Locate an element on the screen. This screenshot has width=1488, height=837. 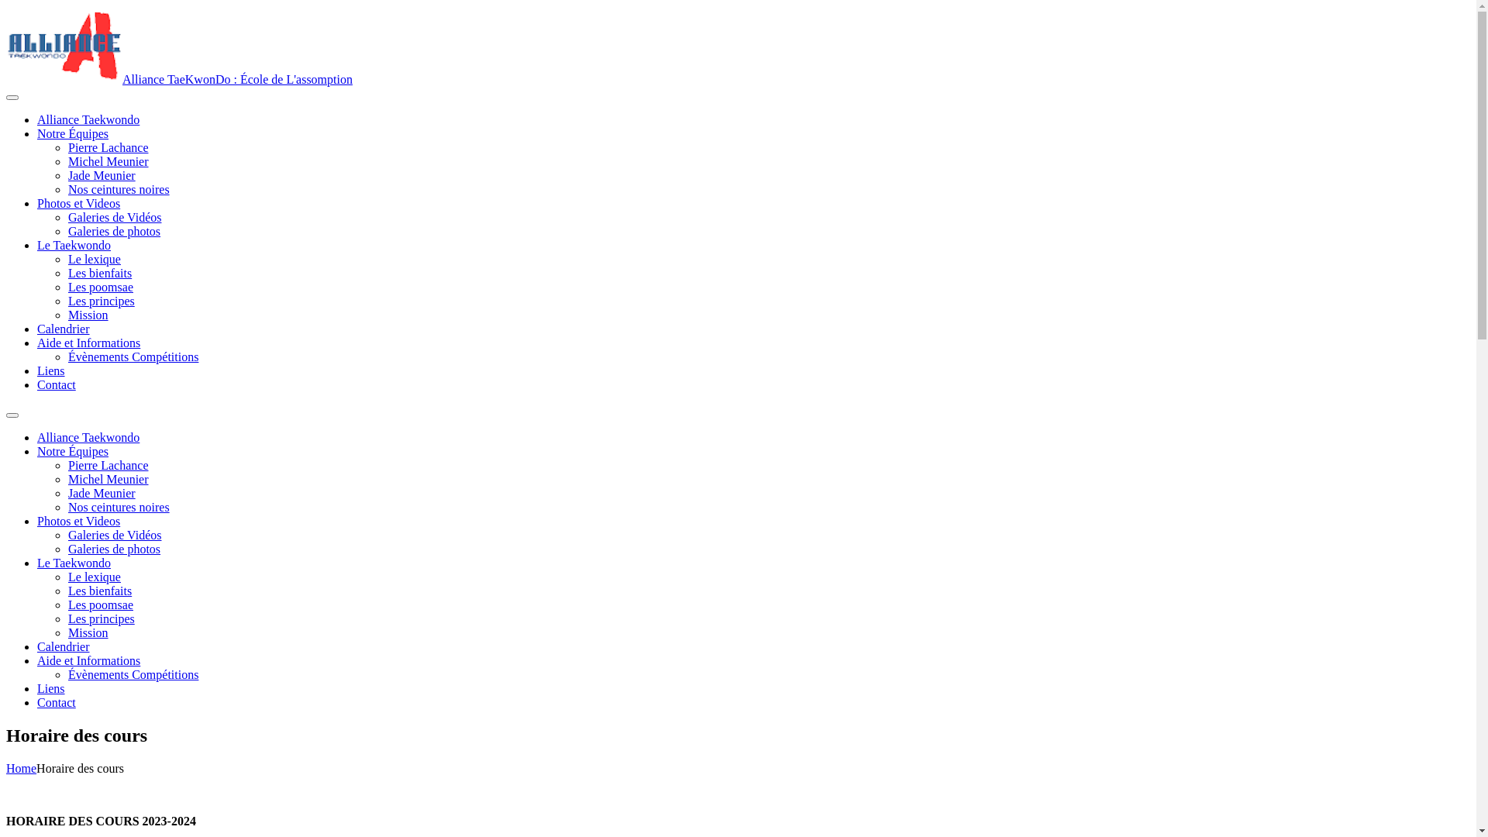
Contact is located at coordinates (57, 384).